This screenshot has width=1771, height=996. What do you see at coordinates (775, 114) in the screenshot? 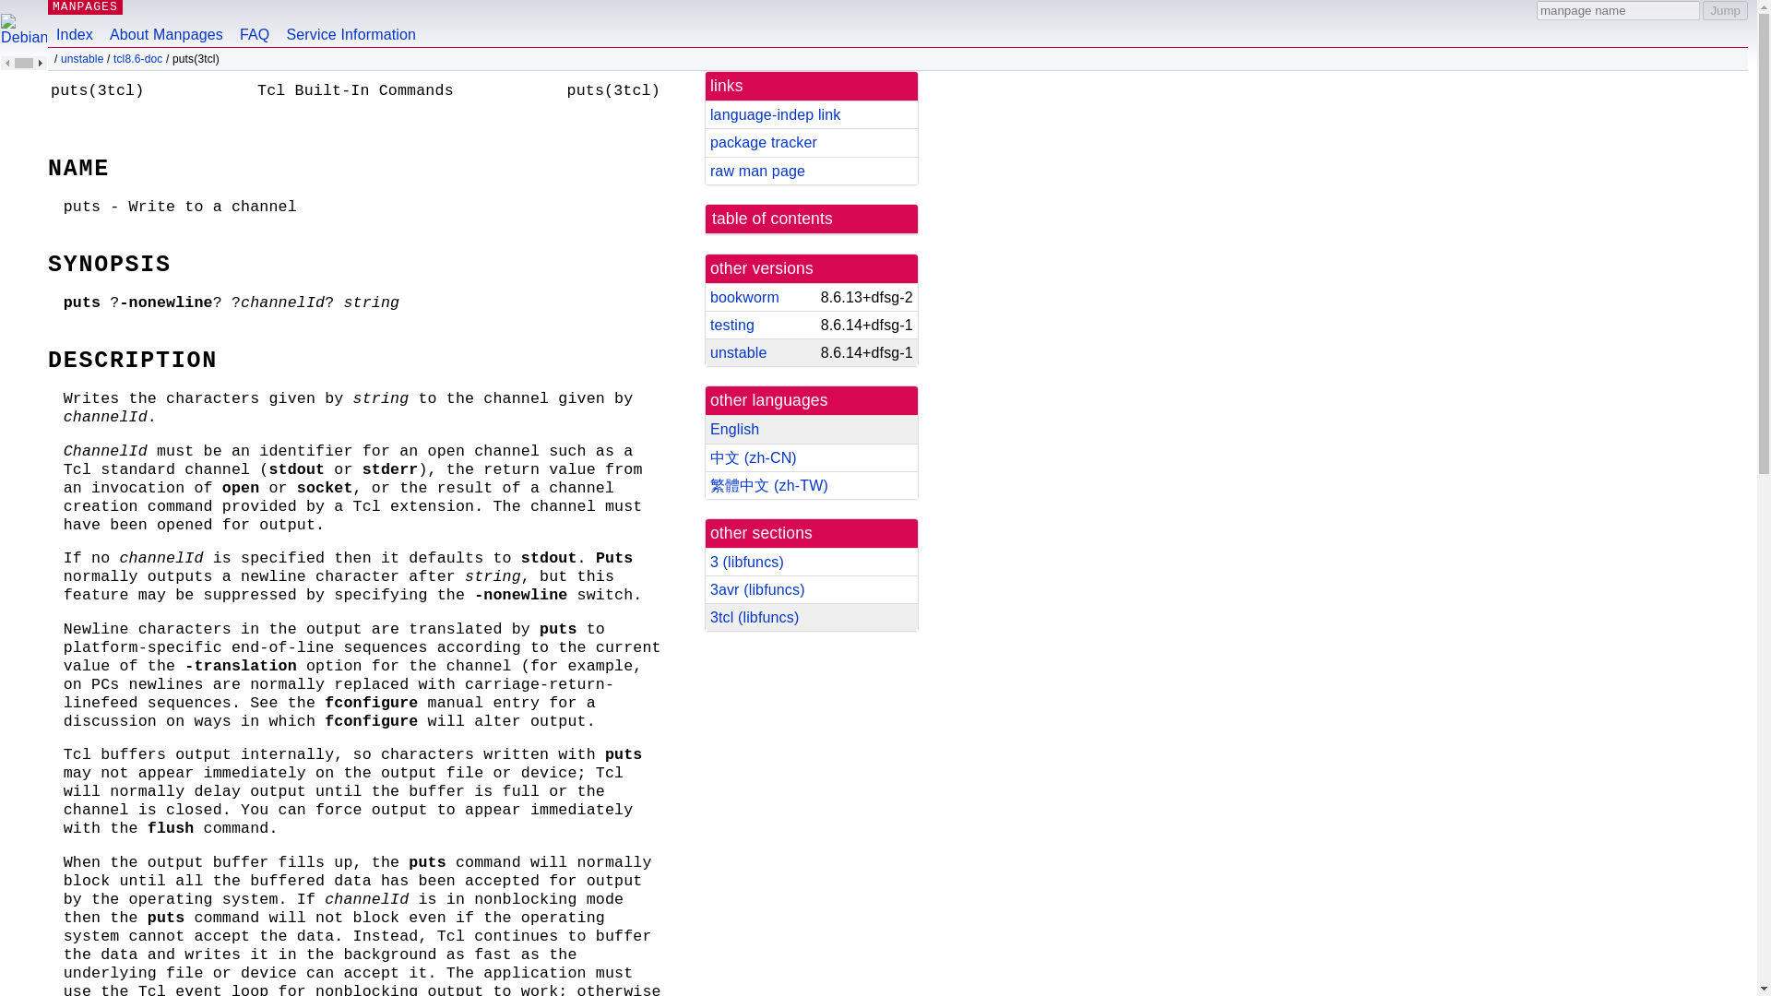
I see `language-indep link` at bounding box center [775, 114].